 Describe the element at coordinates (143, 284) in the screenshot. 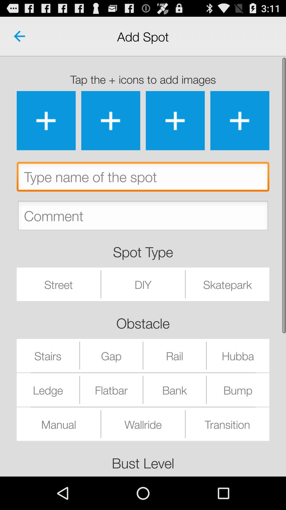

I see `turn on item above the obstacle` at that location.